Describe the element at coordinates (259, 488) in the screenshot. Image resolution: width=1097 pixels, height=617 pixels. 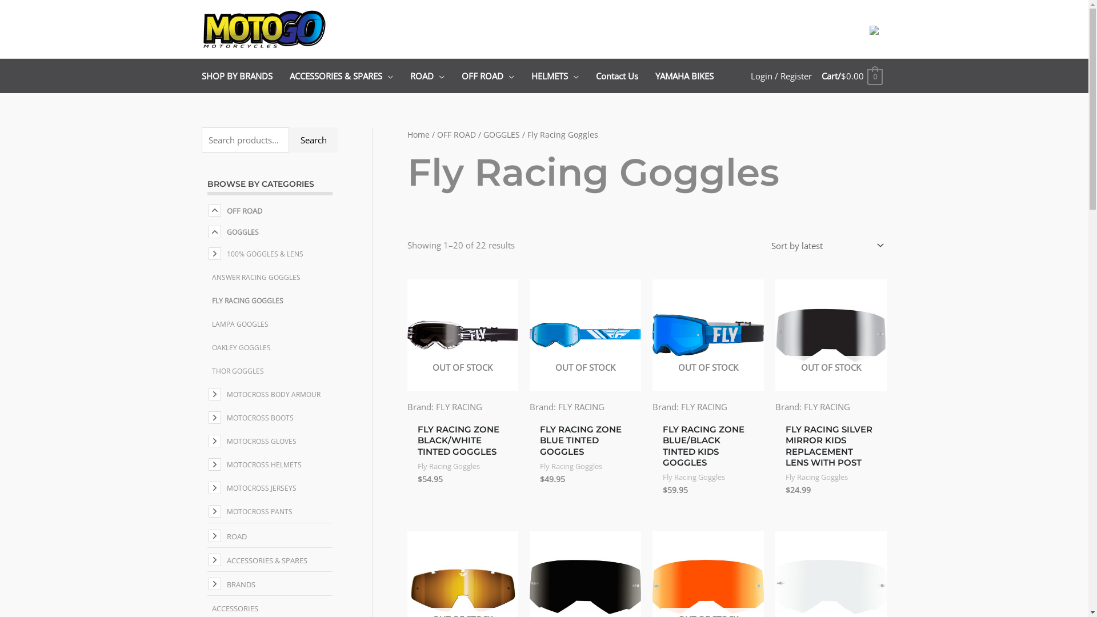
I see `MOTOCROSS JERSEYS` at that location.